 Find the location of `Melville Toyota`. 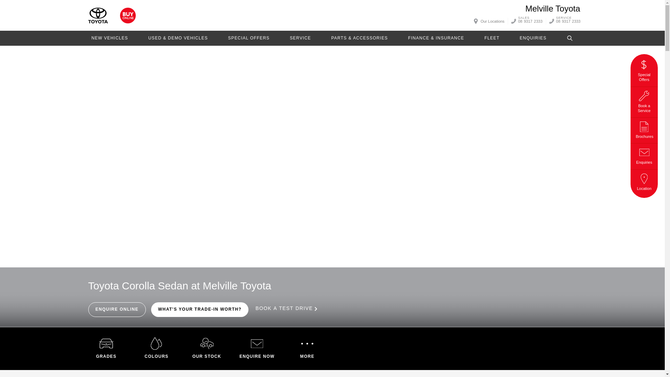

Melville Toyota is located at coordinates (97, 15).